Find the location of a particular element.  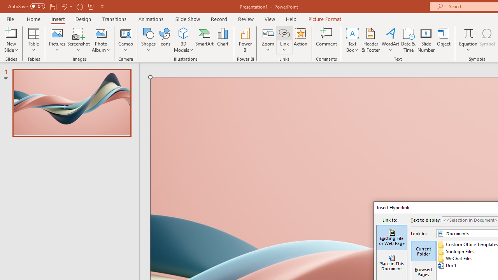

Table is located at coordinates (33, 40).